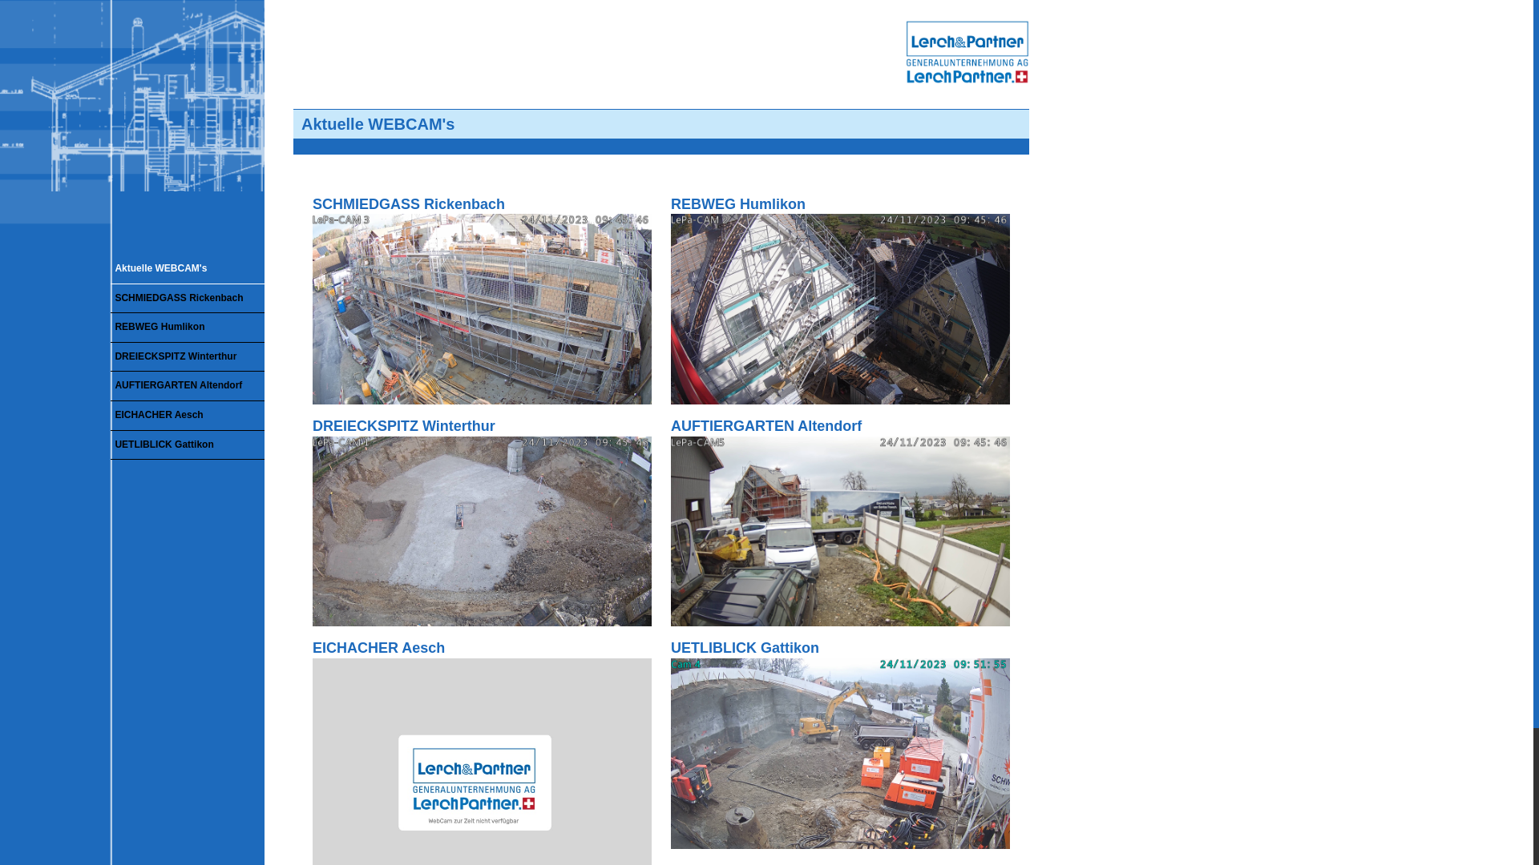 This screenshot has height=865, width=1539. I want to click on SCHMIEDGASS Rickenbach, so click(483, 309).